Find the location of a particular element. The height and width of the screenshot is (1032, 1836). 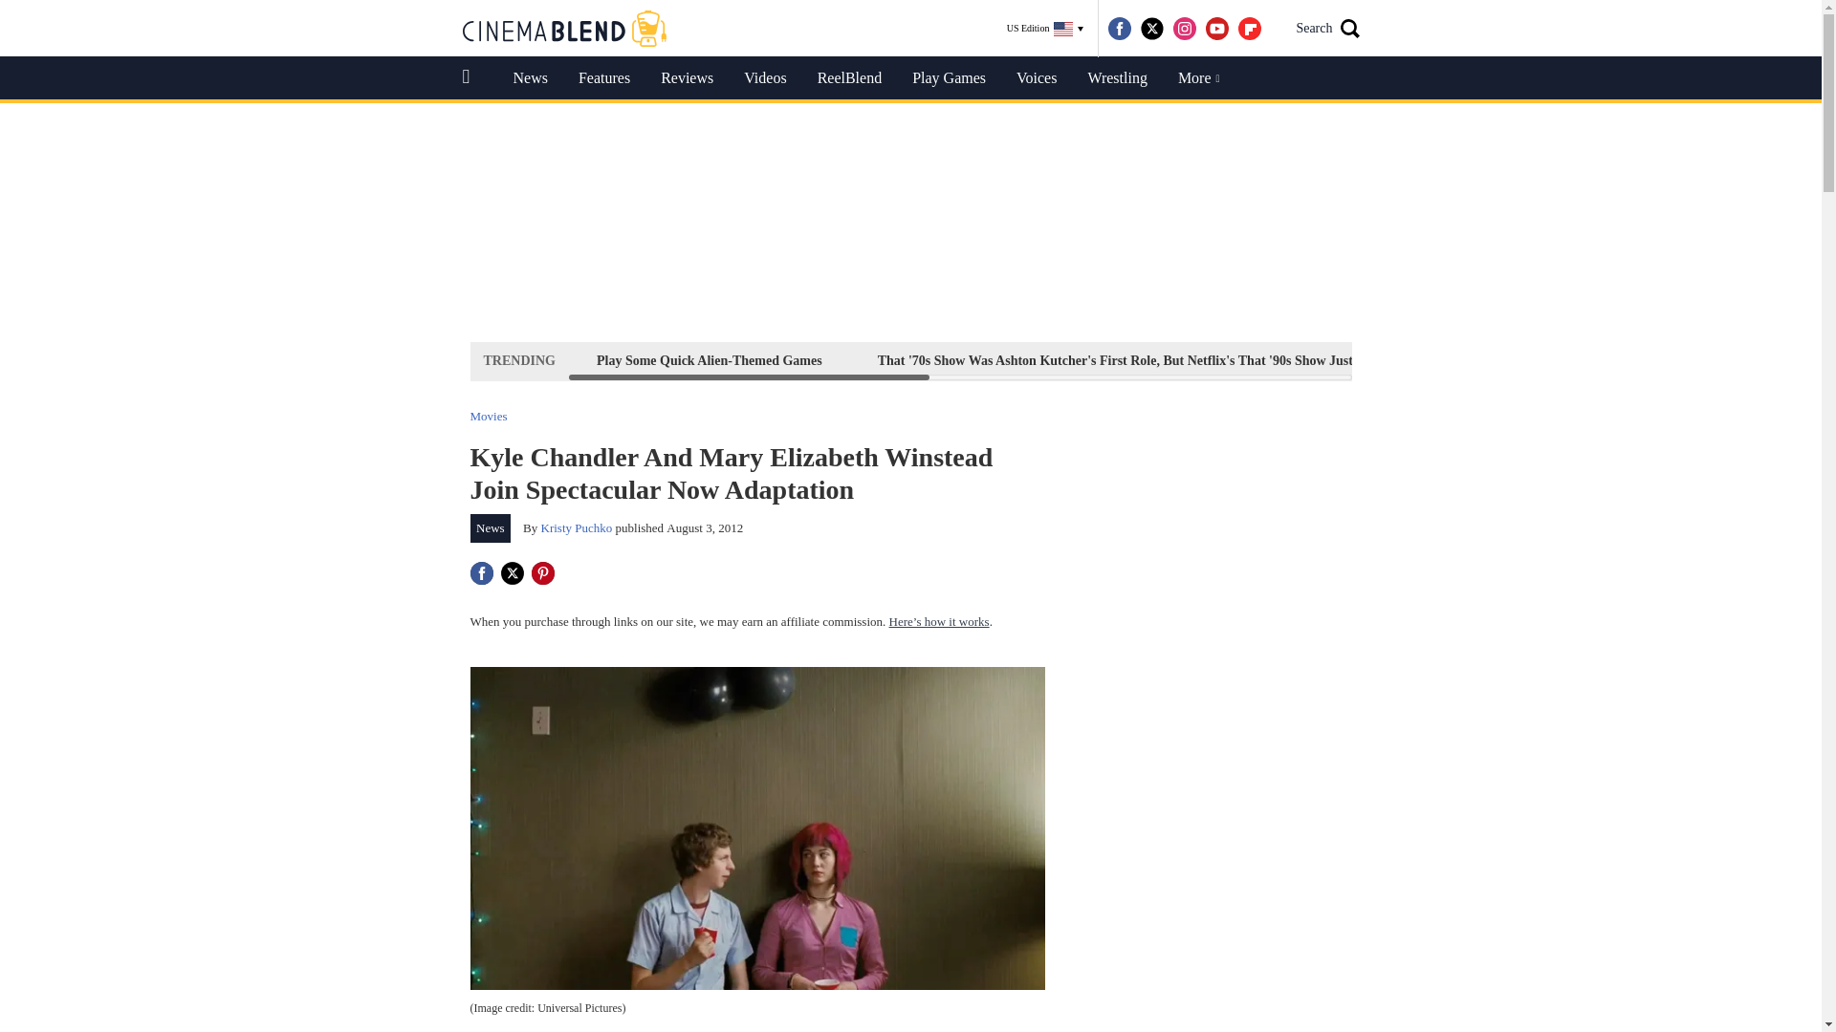

Play Games is located at coordinates (949, 78).